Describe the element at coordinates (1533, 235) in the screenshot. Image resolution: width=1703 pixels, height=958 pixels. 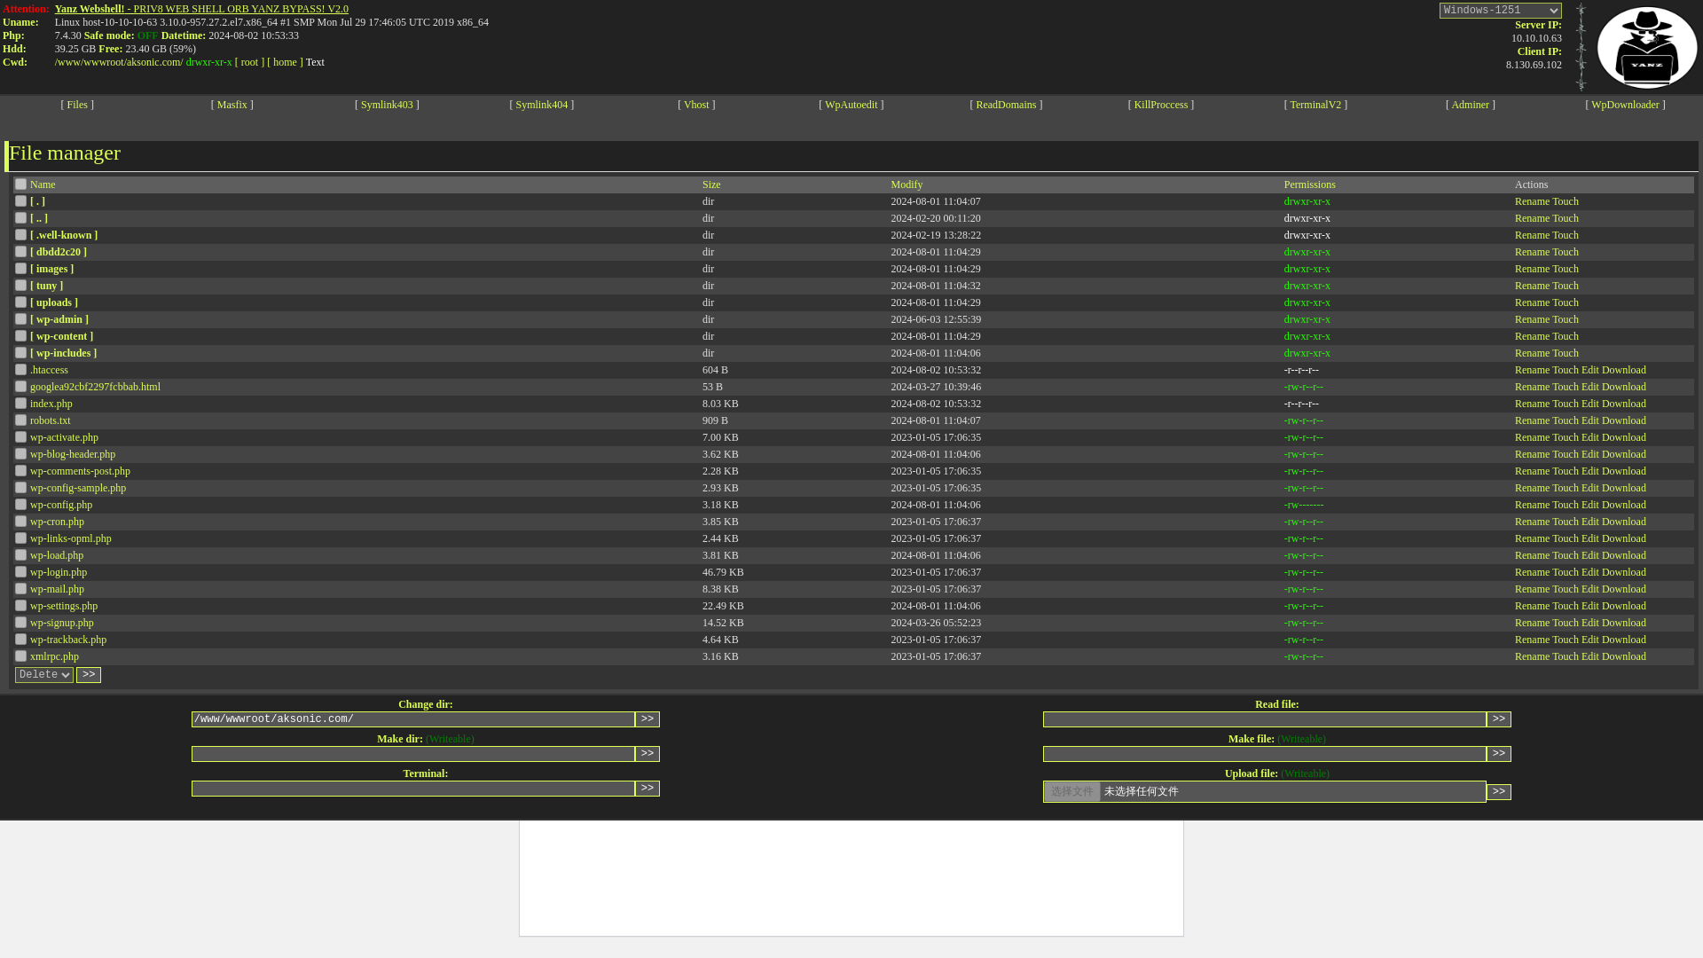
I see `Rename` at that location.